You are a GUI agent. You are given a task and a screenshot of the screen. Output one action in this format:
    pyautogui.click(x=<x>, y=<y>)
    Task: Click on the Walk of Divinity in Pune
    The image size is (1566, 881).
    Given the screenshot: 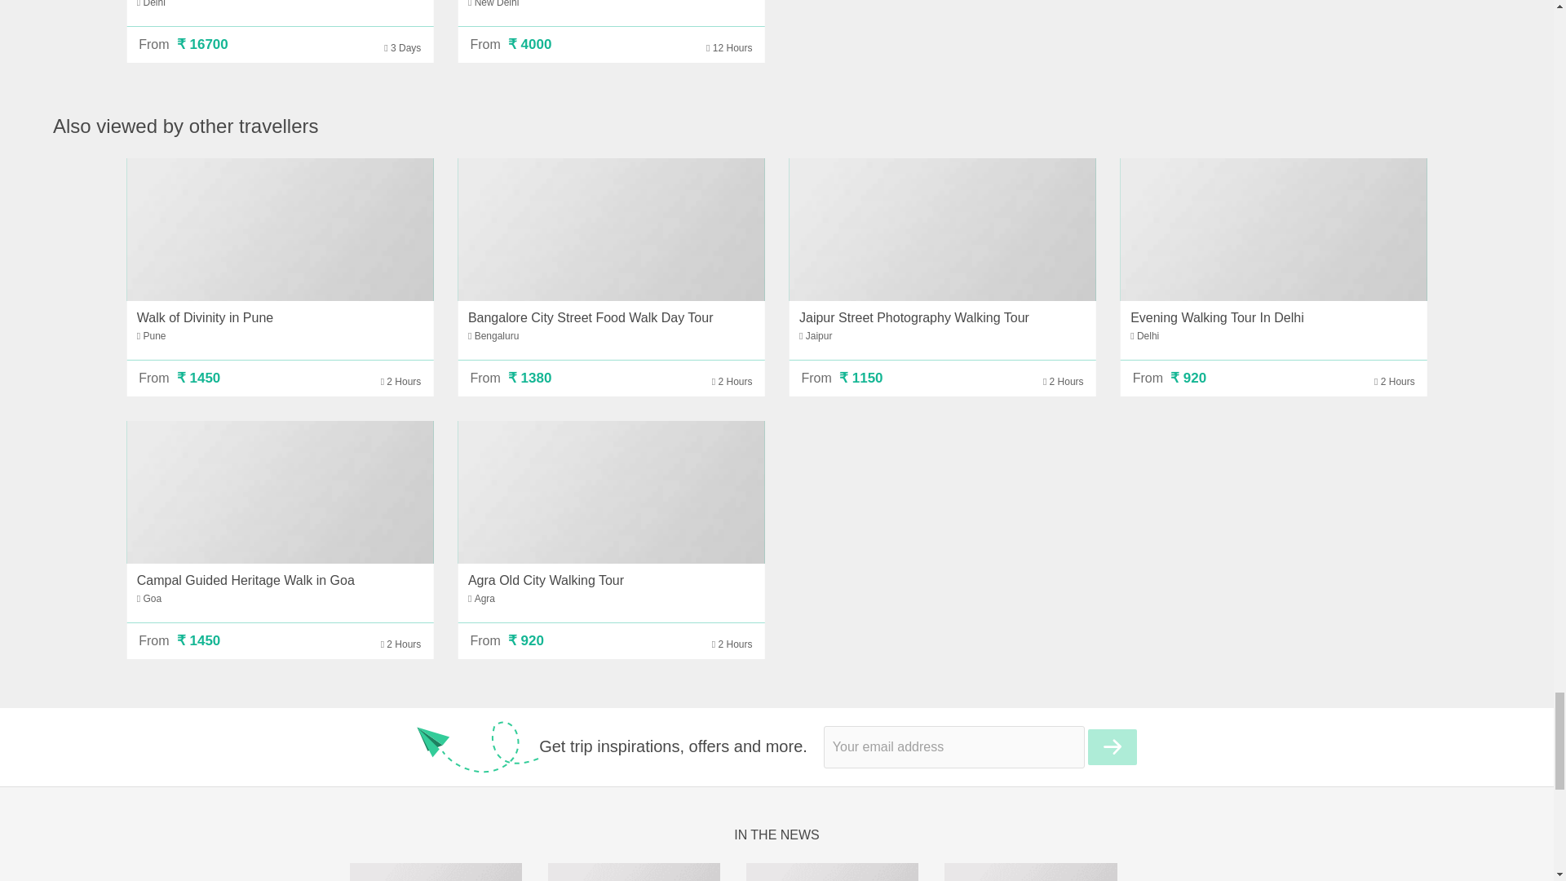 What is the action you would take?
    pyautogui.click(x=205, y=318)
    